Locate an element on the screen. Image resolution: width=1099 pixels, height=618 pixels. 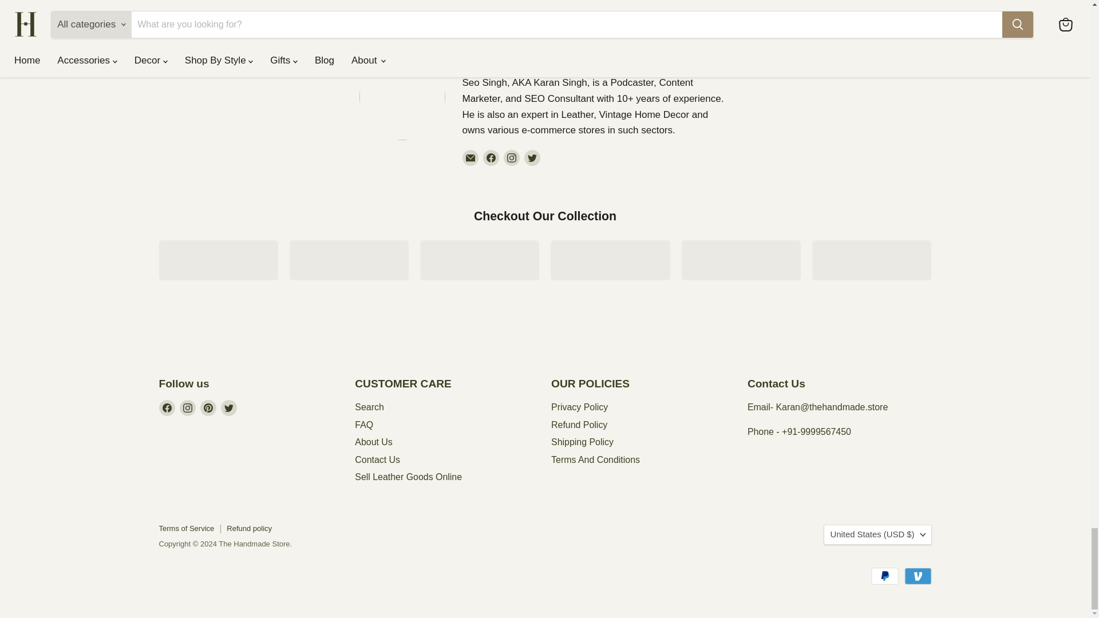
Pinterest is located at coordinates (208, 407).